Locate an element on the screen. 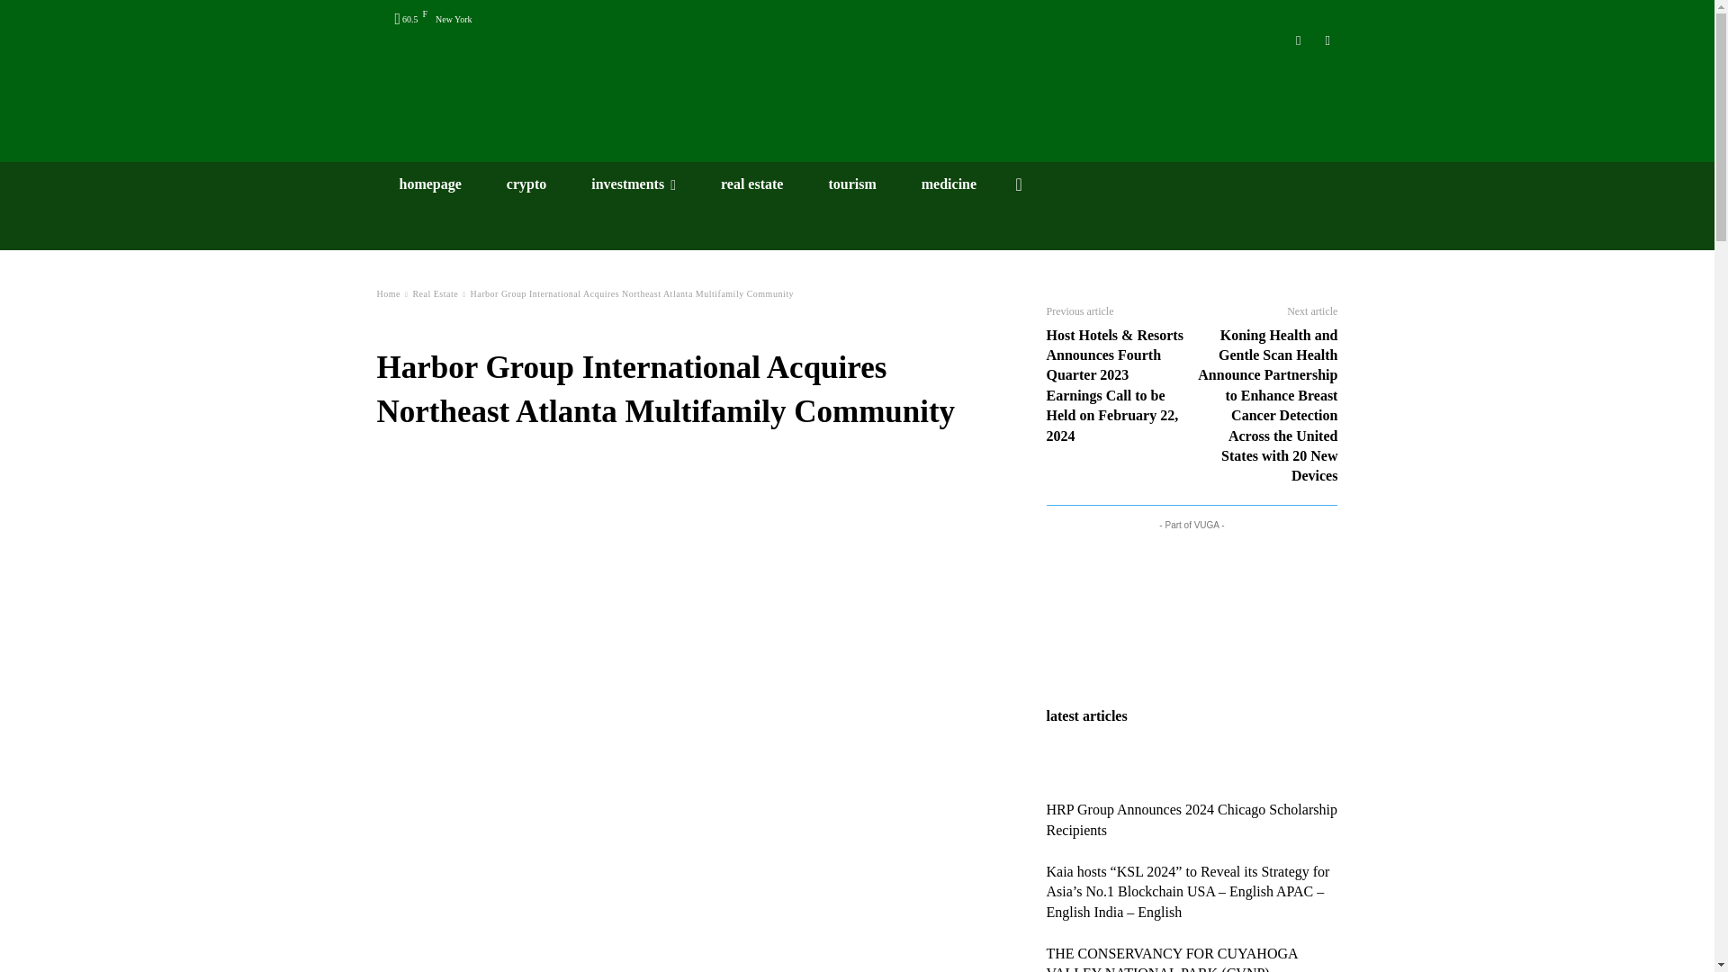 Image resolution: width=1728 pixels, height=972 pixels. homepage is located at coordinates (430, 184).